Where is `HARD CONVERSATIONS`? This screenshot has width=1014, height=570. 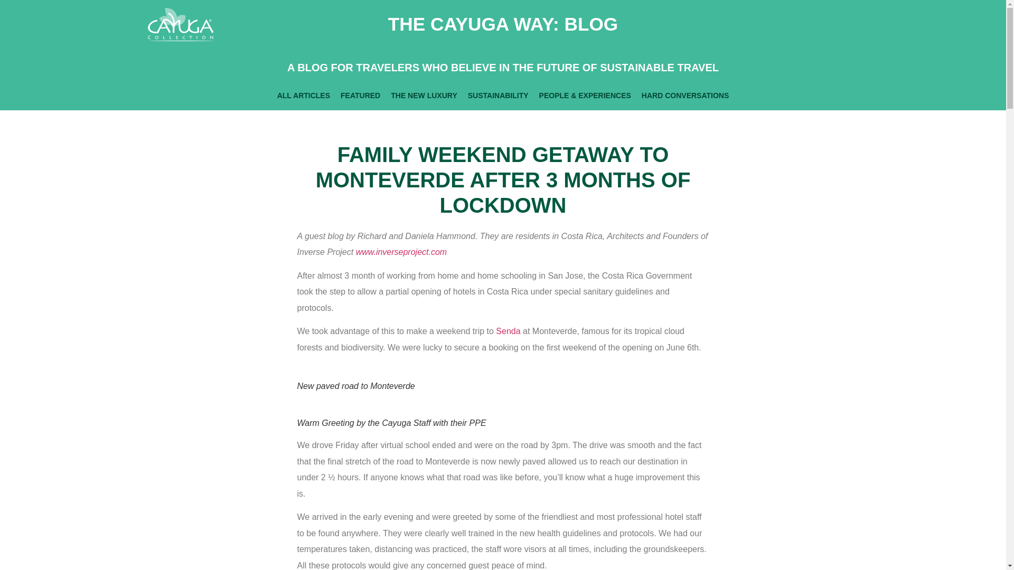 HARD CONVERSATIONS is located at coordinates (686, 95).